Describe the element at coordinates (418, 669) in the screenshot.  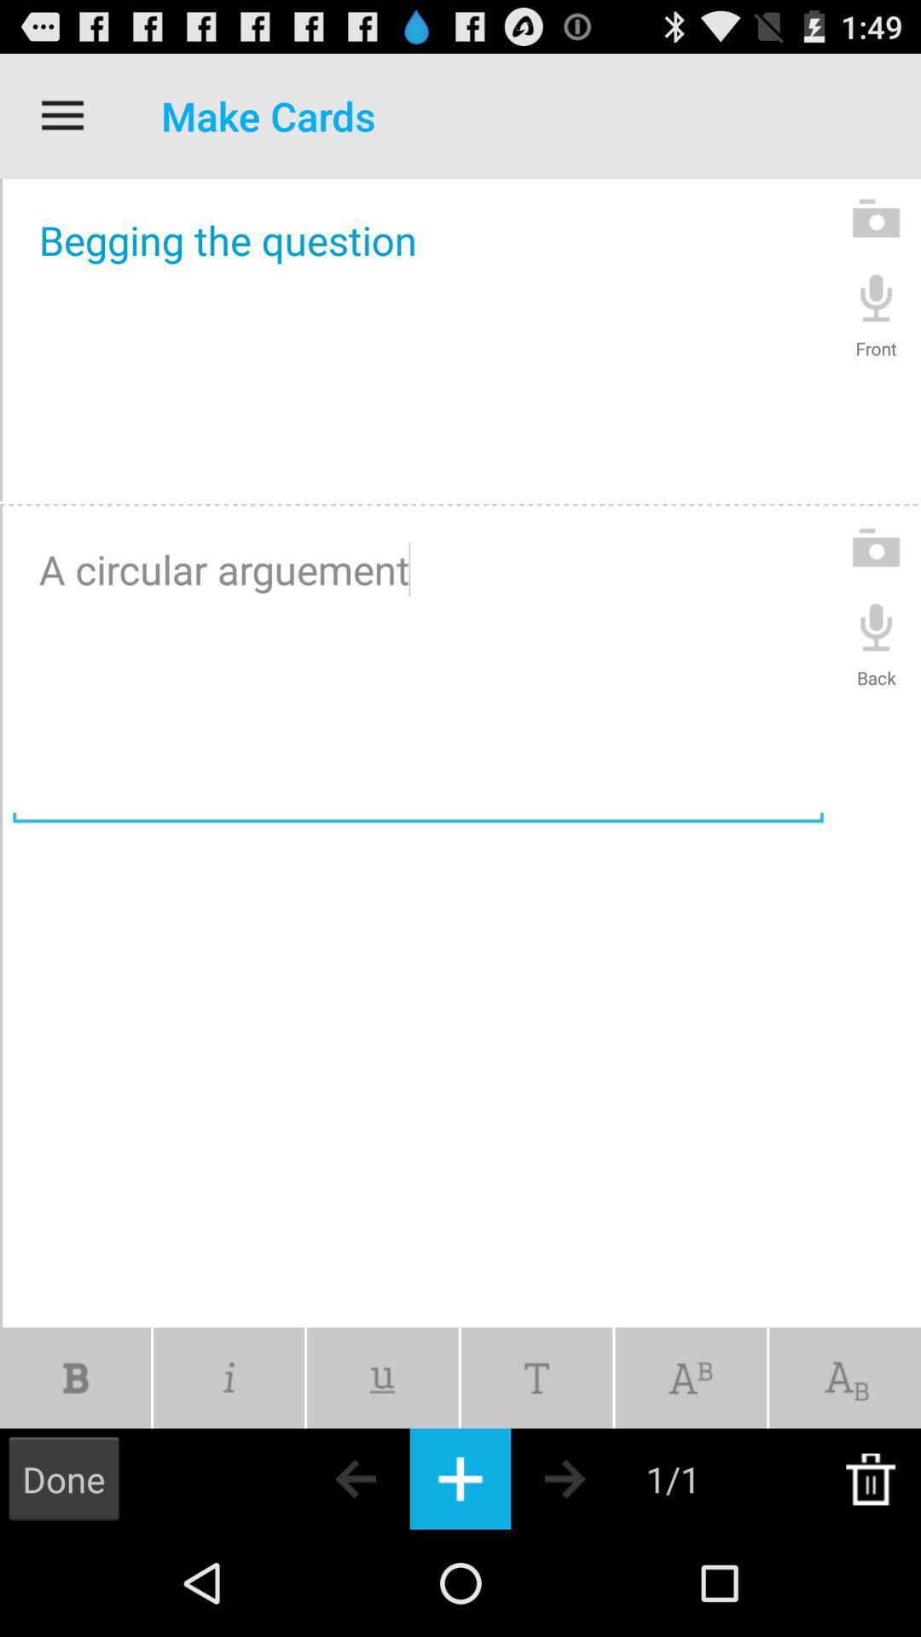
I see `swipe to a circular arguement item` at that location.